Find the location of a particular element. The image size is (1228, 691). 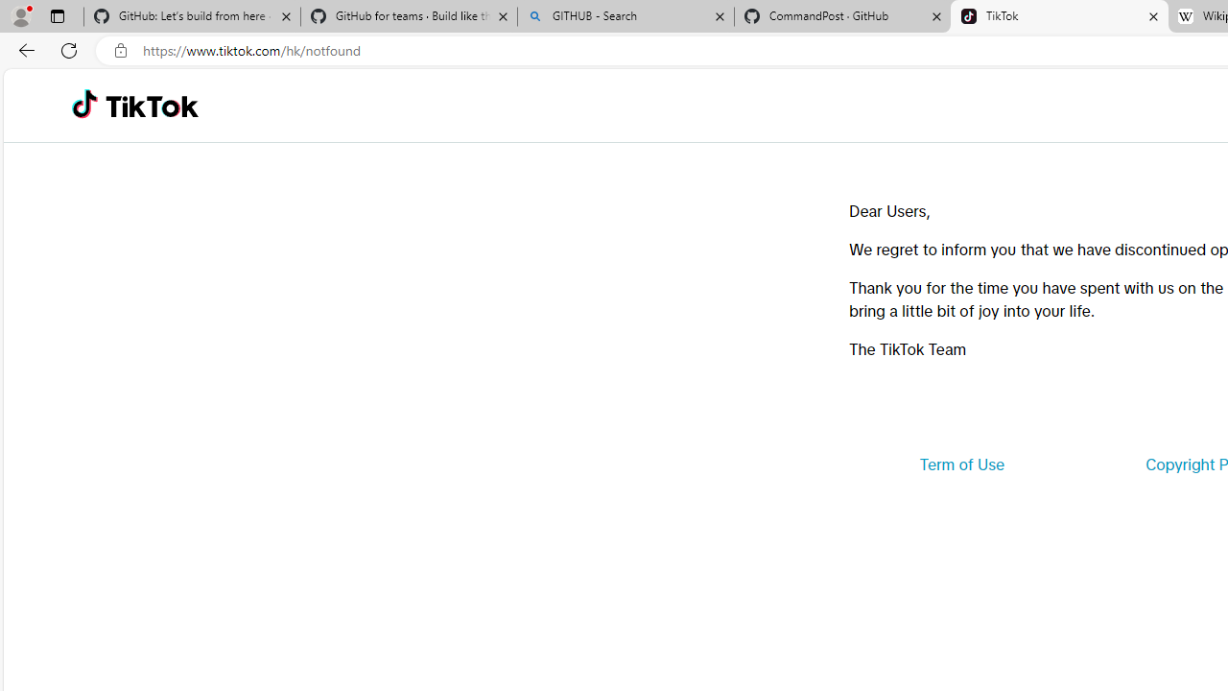

Back is located at coordinates (23, 50).